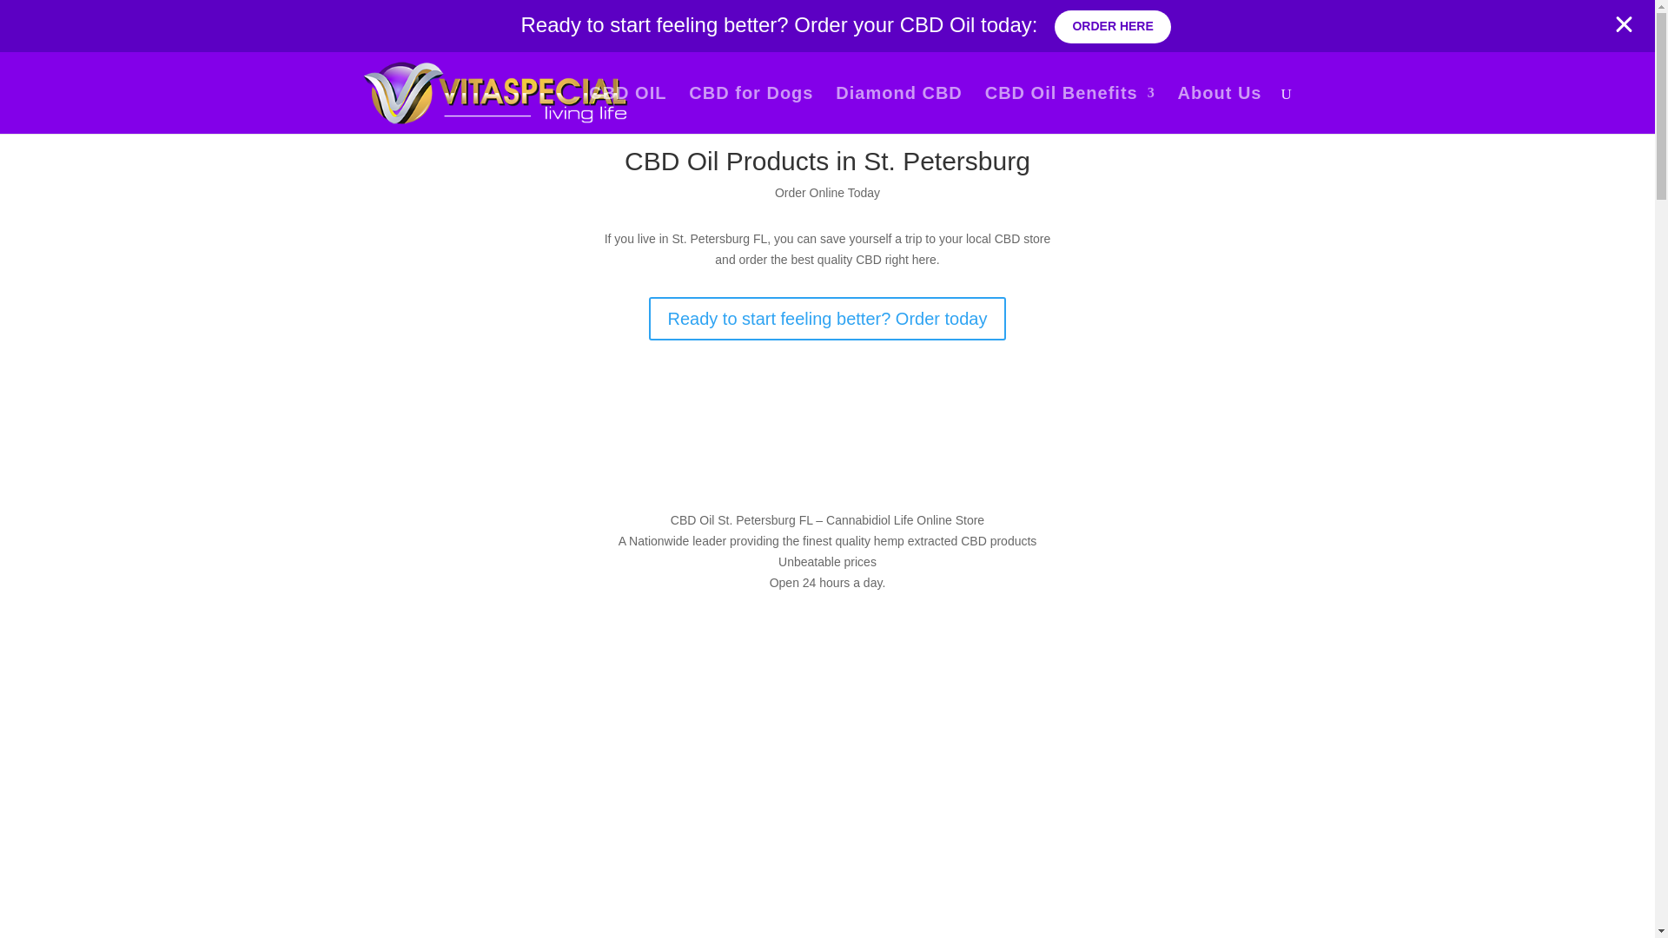 Image resolution: width=1668 pixels, height=938 pixels. Describe the element at coordinates (898, 110) in the screenshot. I see `Diamond CBD` at that location.